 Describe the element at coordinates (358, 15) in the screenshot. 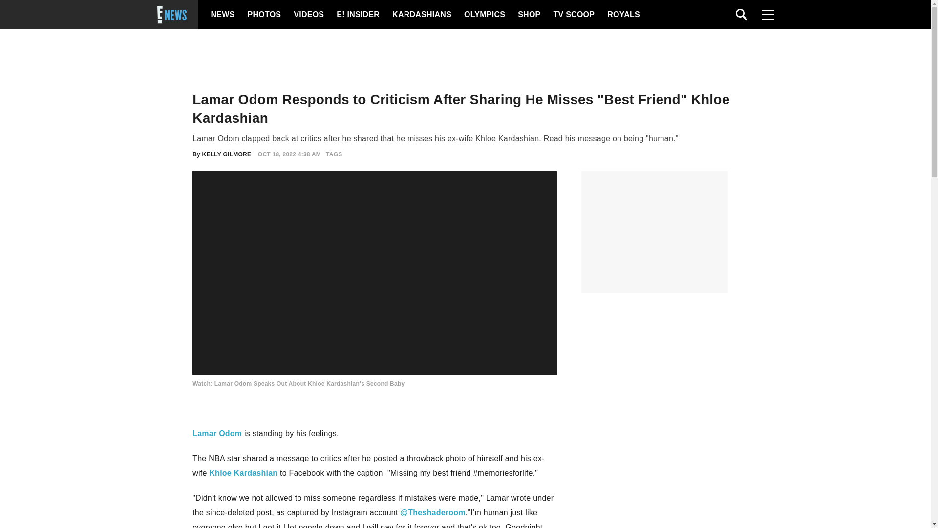

I see `E! INSIDER` at that location.